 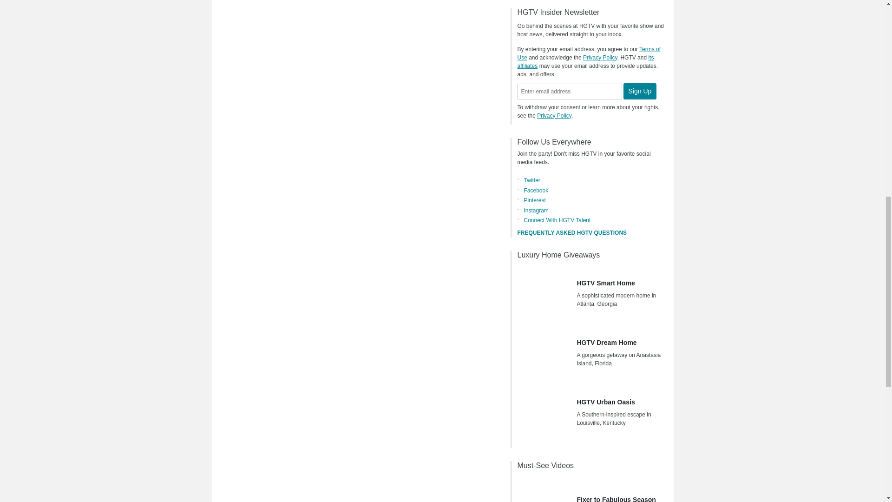 I want to click on HGTV Smart Home, so click(x=544, y=296).